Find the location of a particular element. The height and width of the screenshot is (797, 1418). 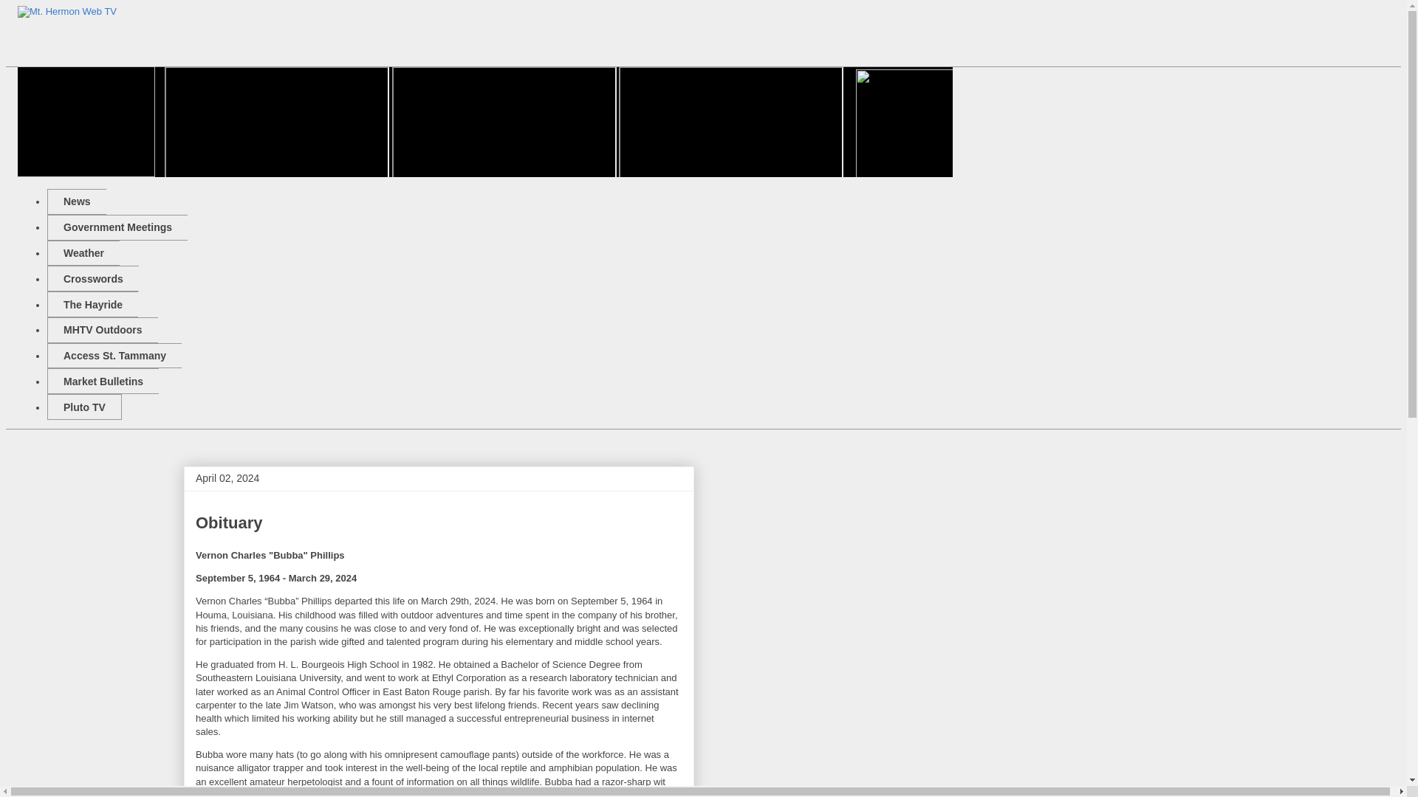

Crosswords is located at coordinates (93, 278).